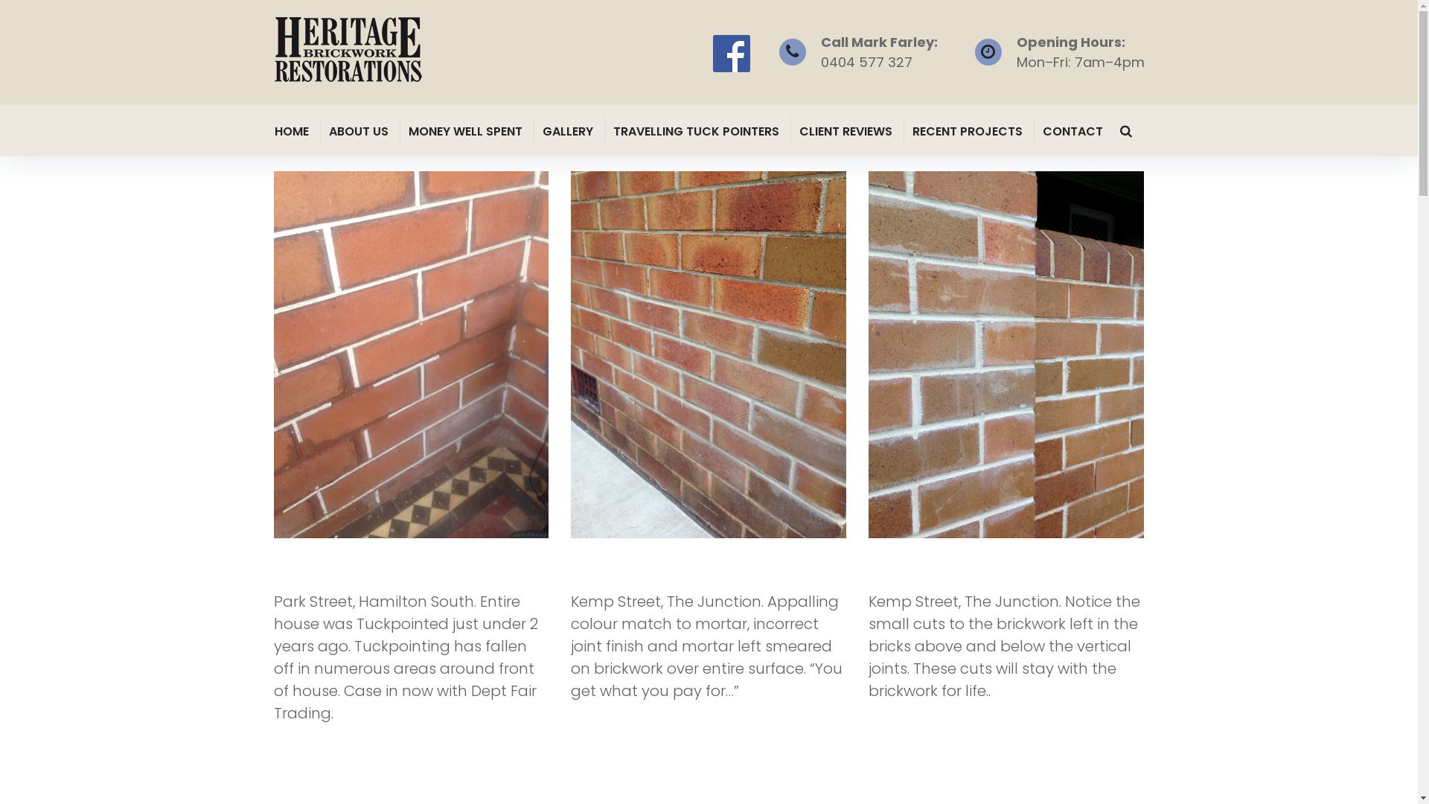  Describe the element at coordinates (0, 0) in the screenshot. I see `Skip to content` at that location.